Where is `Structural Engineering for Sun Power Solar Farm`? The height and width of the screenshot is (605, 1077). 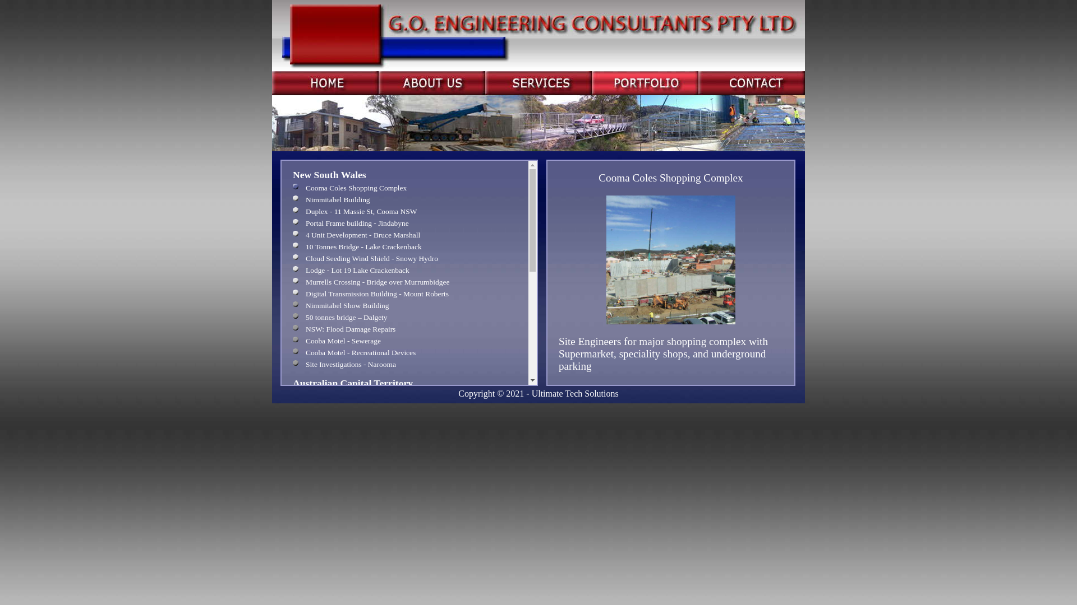
Structural Engineering for Sun Power Solar Farm is located at coordinates (405, 508).